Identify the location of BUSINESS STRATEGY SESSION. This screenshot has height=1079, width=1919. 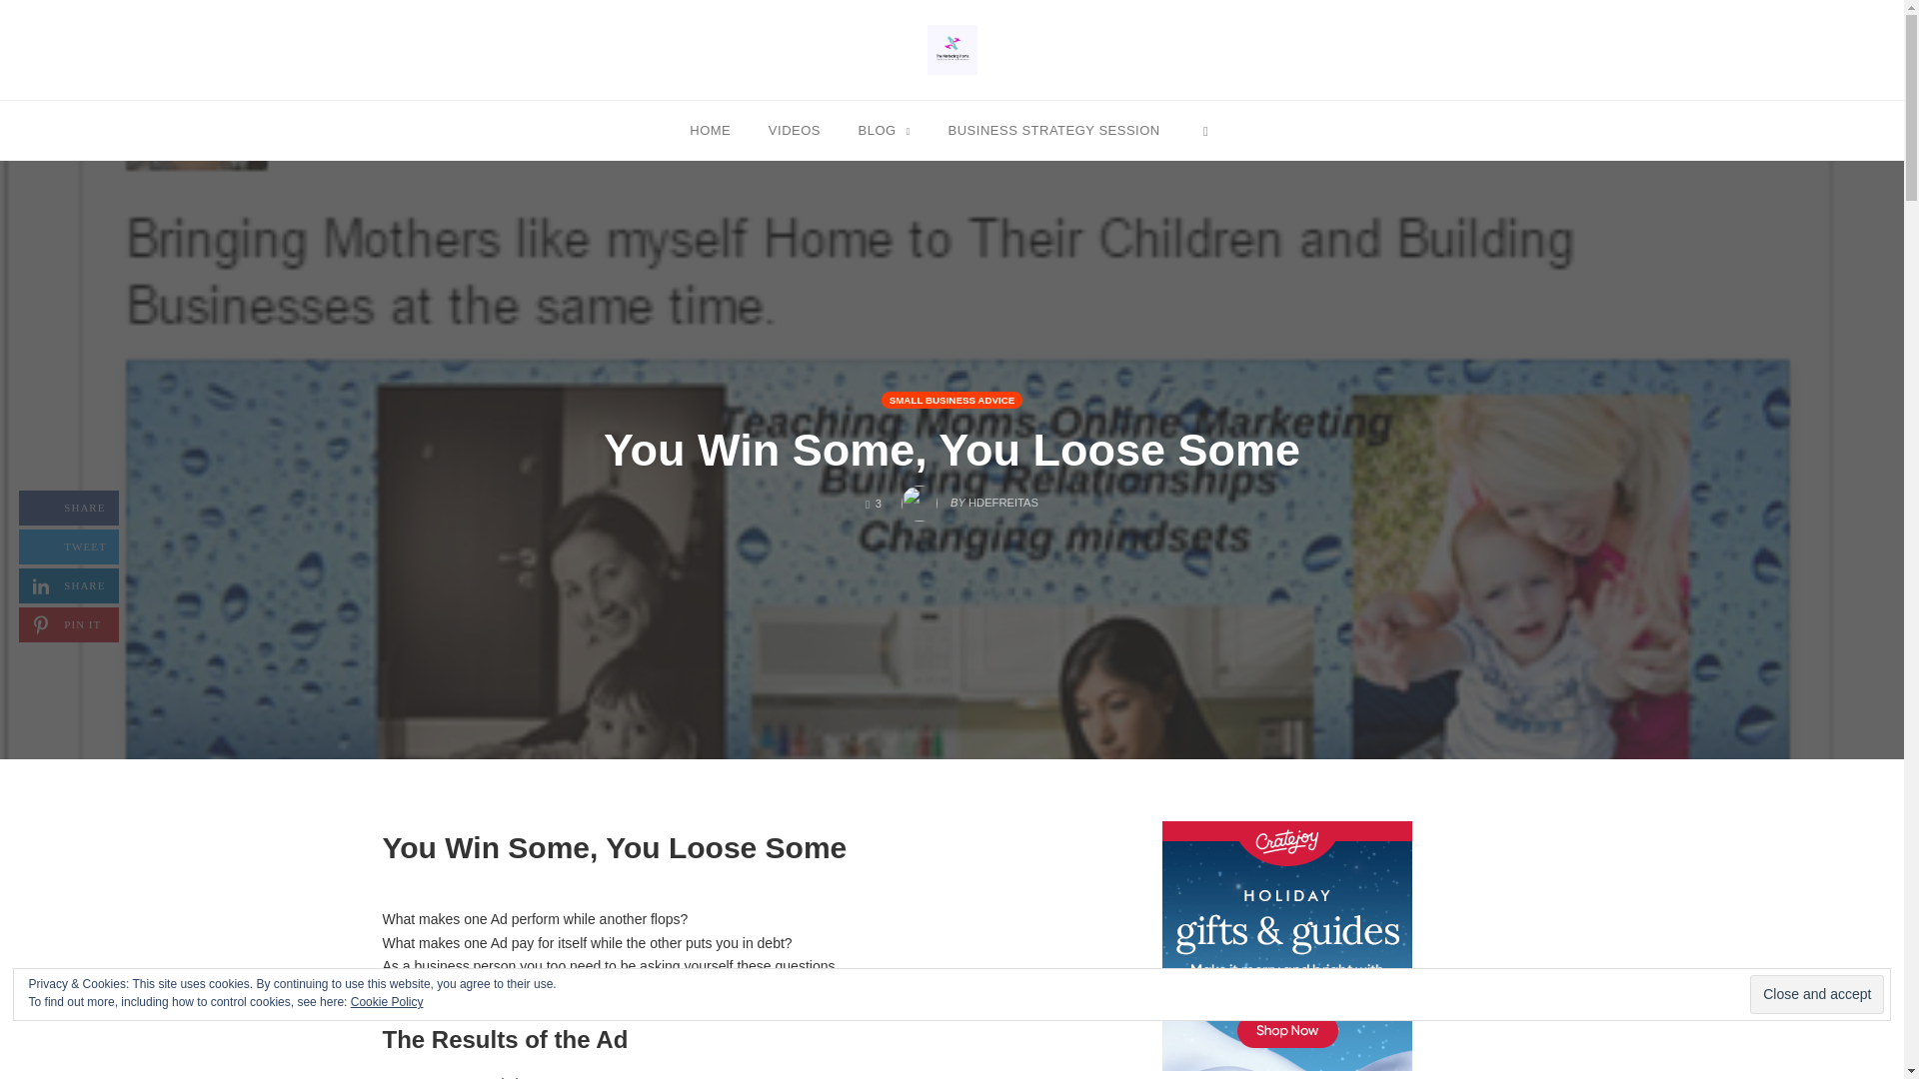
(1053, 129).